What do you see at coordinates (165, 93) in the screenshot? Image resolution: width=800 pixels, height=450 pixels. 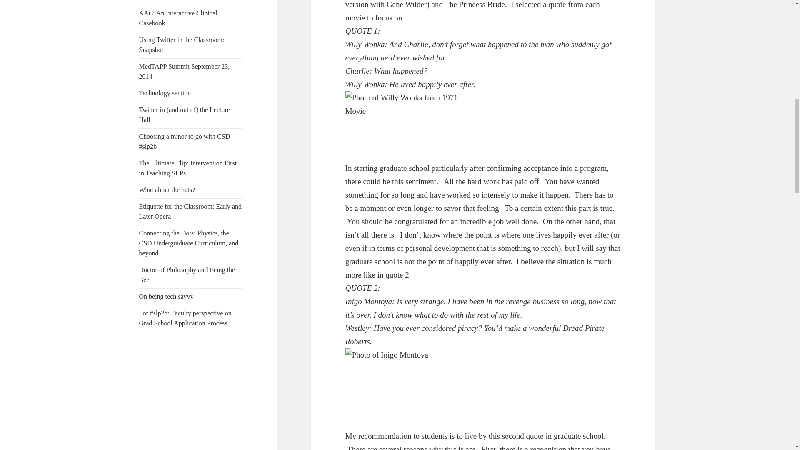 I see `Technology section` at bounding box center [165, 93].